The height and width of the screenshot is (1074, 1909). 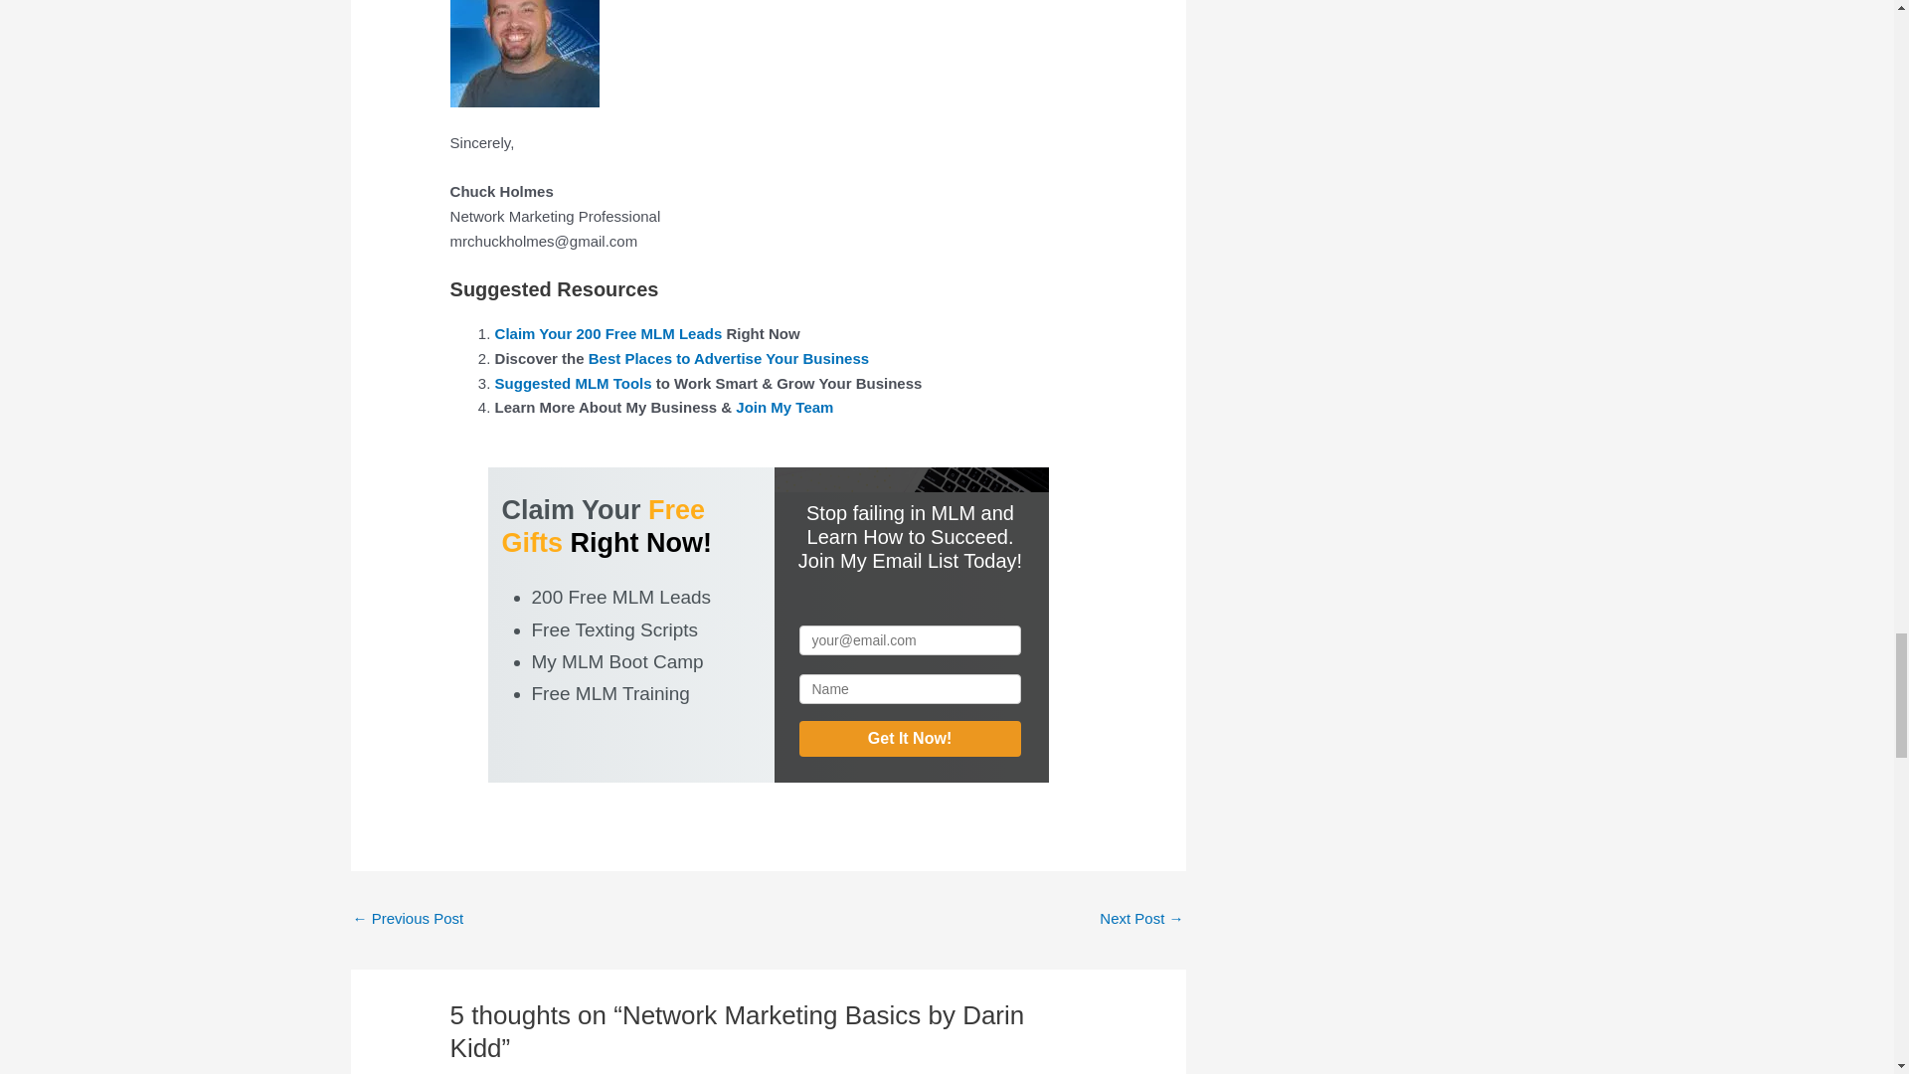 I want to click on Top 10 MLM Companies in the Czech Republic, so click(x=408, y=920).